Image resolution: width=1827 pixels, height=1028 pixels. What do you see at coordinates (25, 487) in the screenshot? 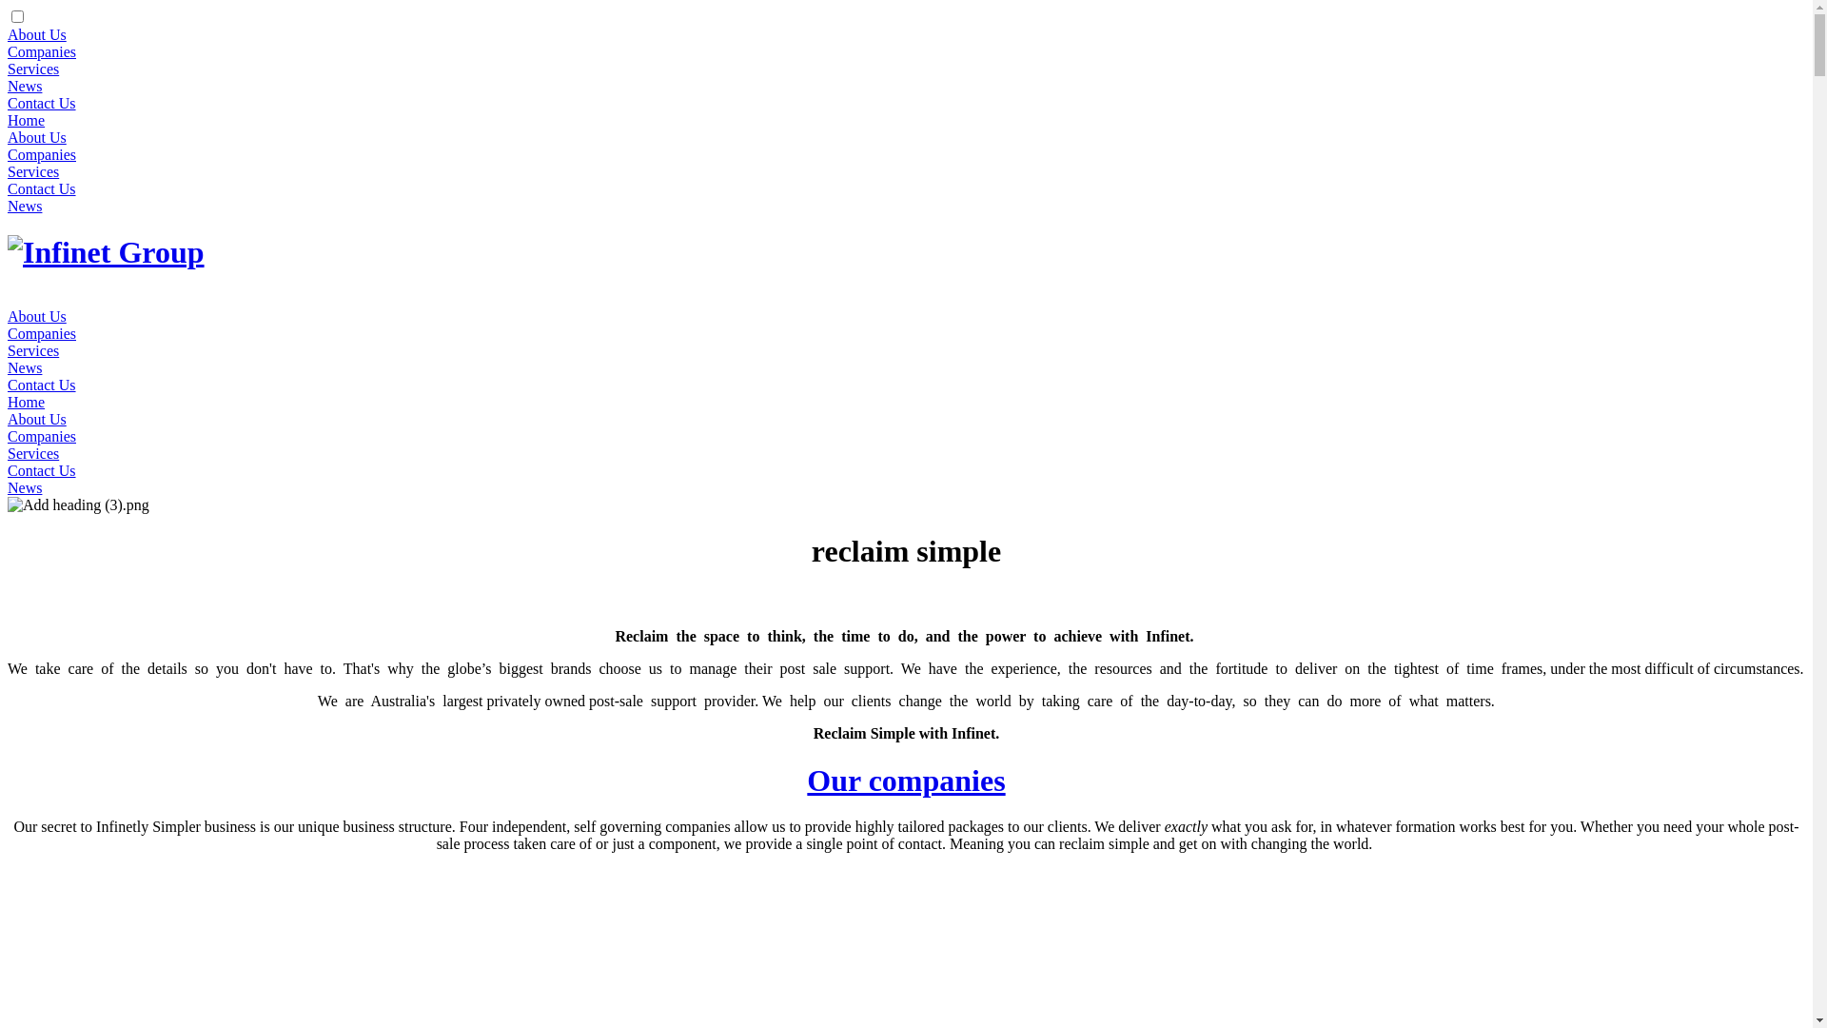
I see `News` at bounding box center [25, 487].